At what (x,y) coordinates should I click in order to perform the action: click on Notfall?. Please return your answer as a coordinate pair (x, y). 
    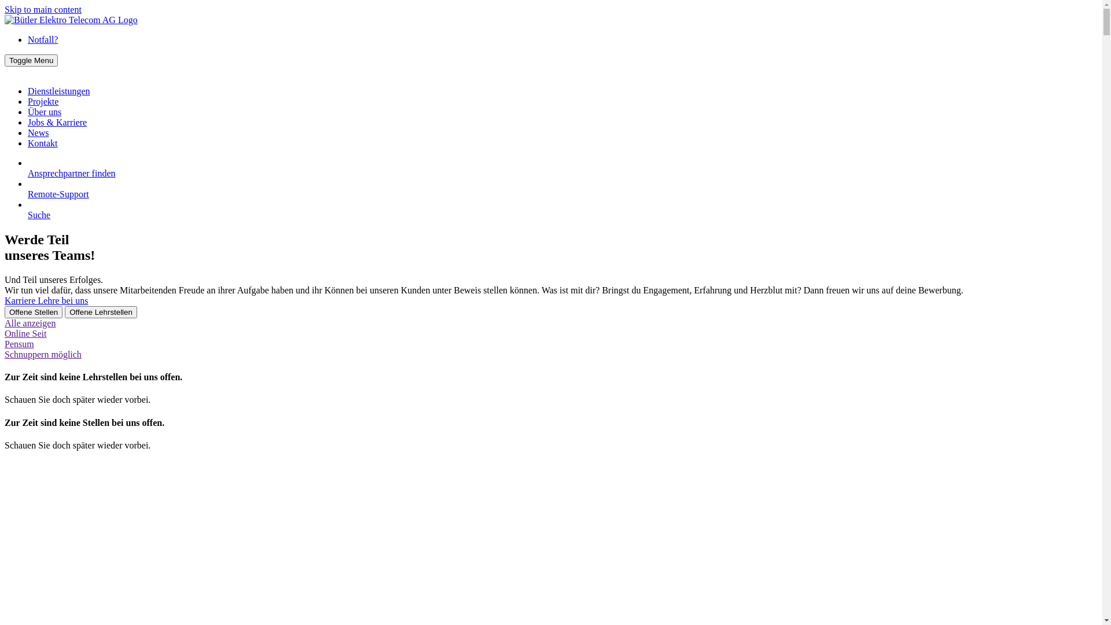
    Looking at the image, I should click on (43, 39).